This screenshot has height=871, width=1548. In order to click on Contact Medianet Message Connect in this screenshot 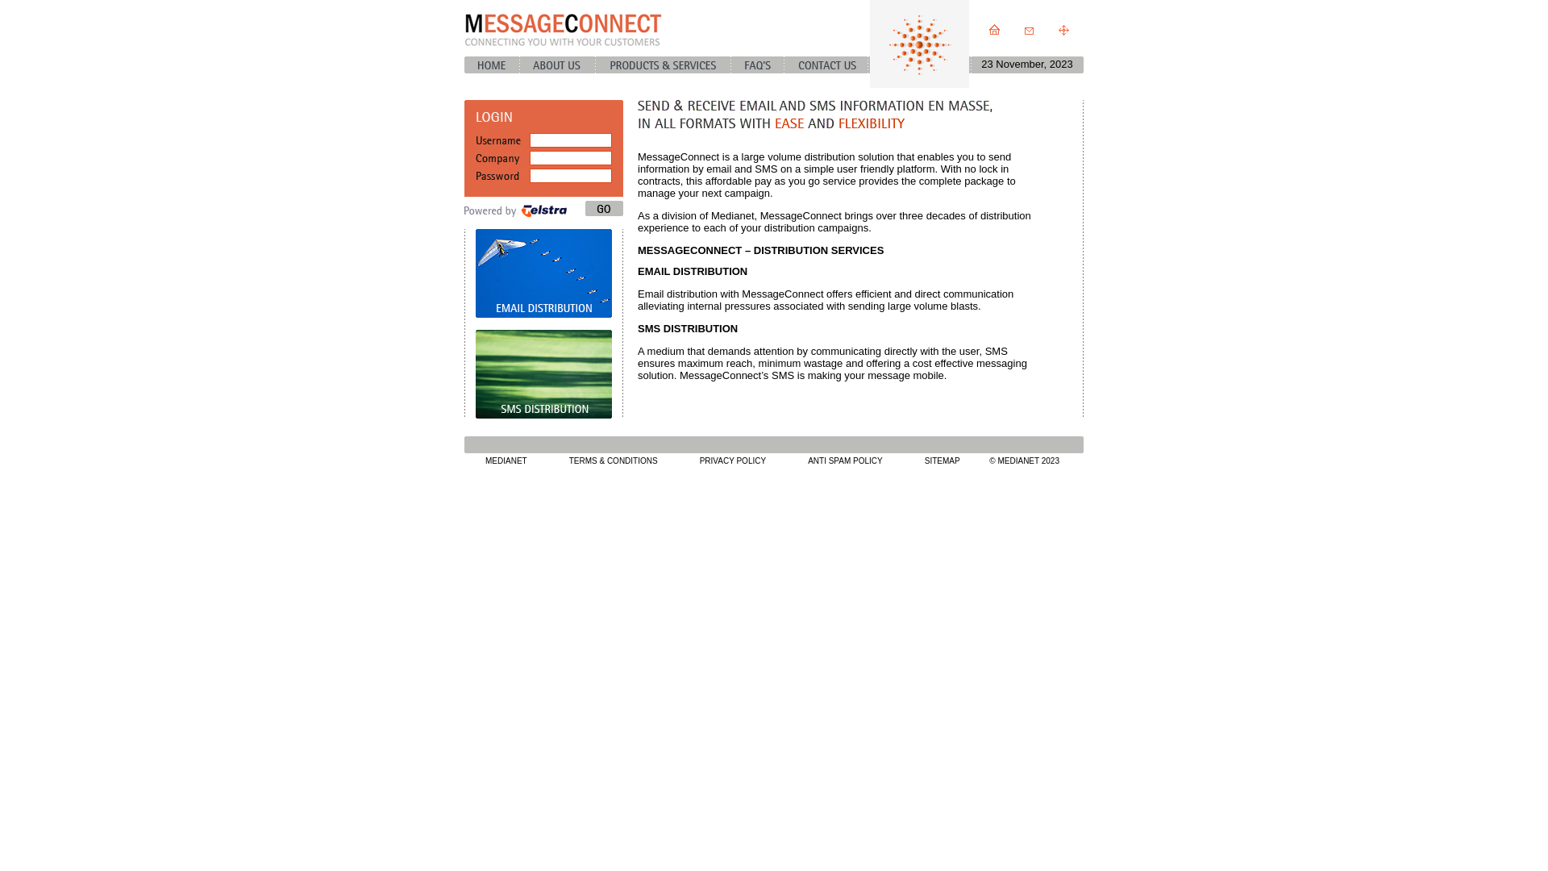, I will do `click(1029, 30)`.